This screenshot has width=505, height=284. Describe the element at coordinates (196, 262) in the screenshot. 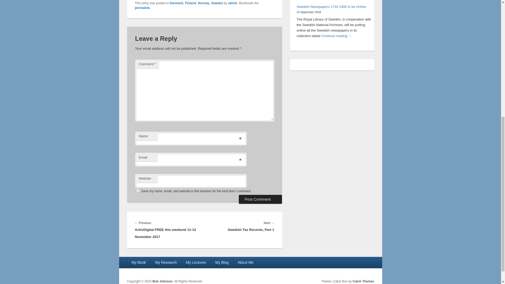

I see `My Lectures` at that location.